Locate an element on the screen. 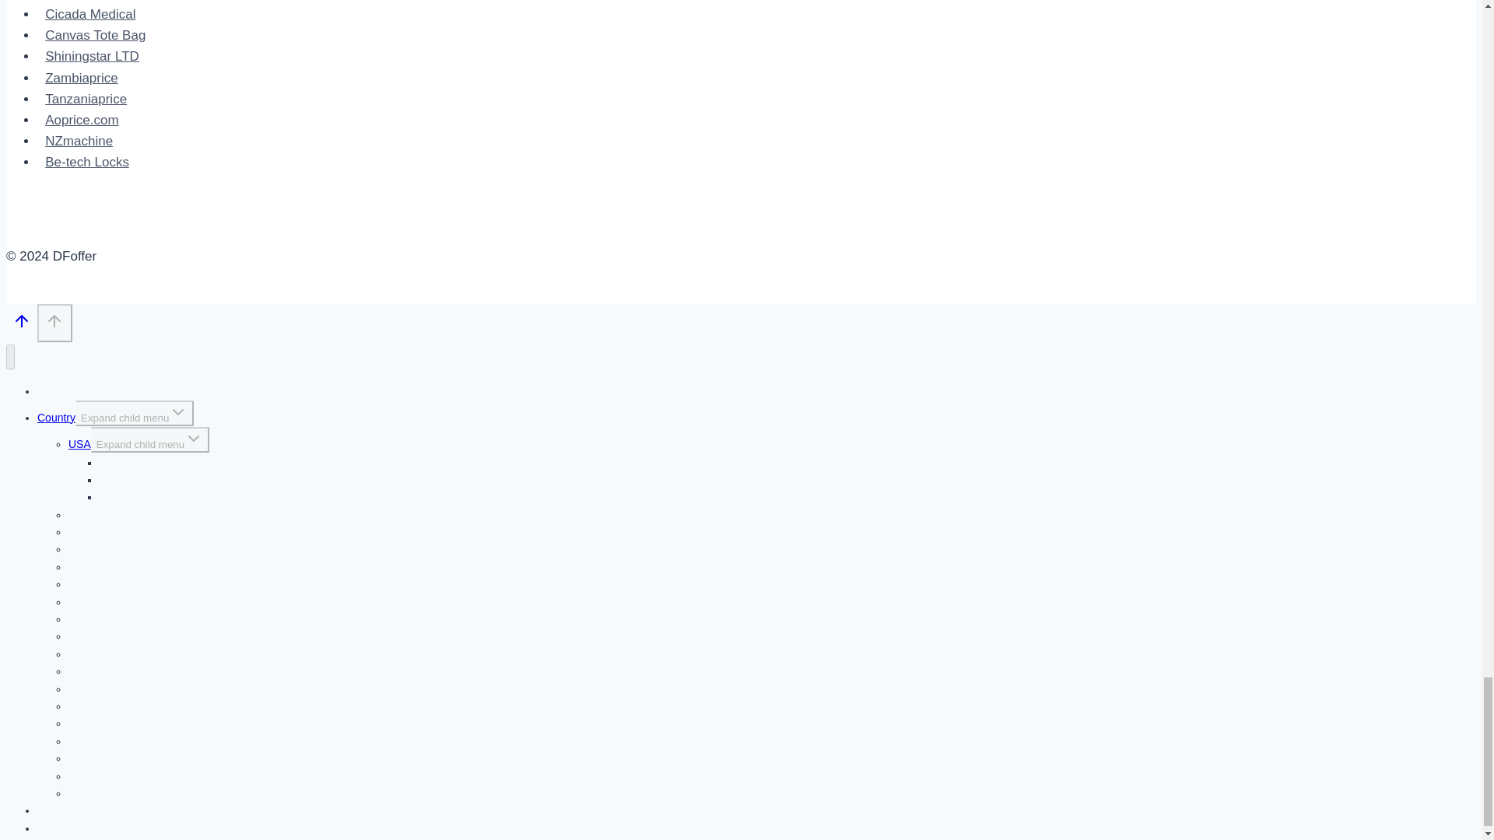 This screenshot has width=1494, height=840. Zambiaprice is located at coordinates (81, 78).